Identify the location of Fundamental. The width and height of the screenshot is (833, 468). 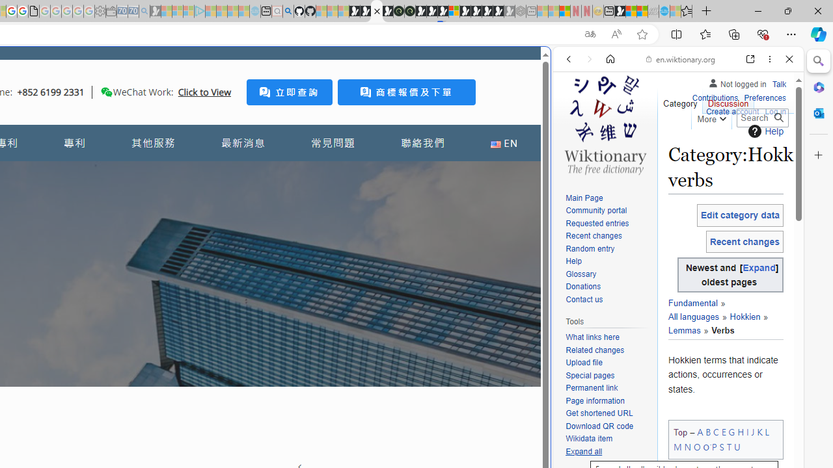
(692, 304).